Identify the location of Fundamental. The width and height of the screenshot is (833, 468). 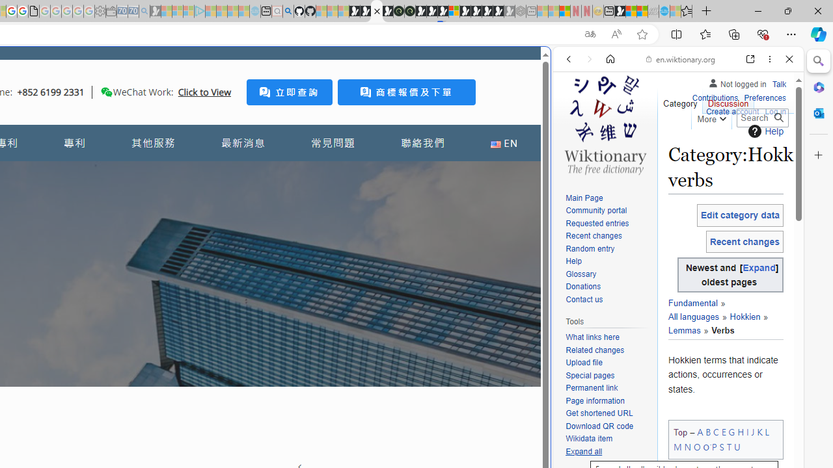
(692, 304).